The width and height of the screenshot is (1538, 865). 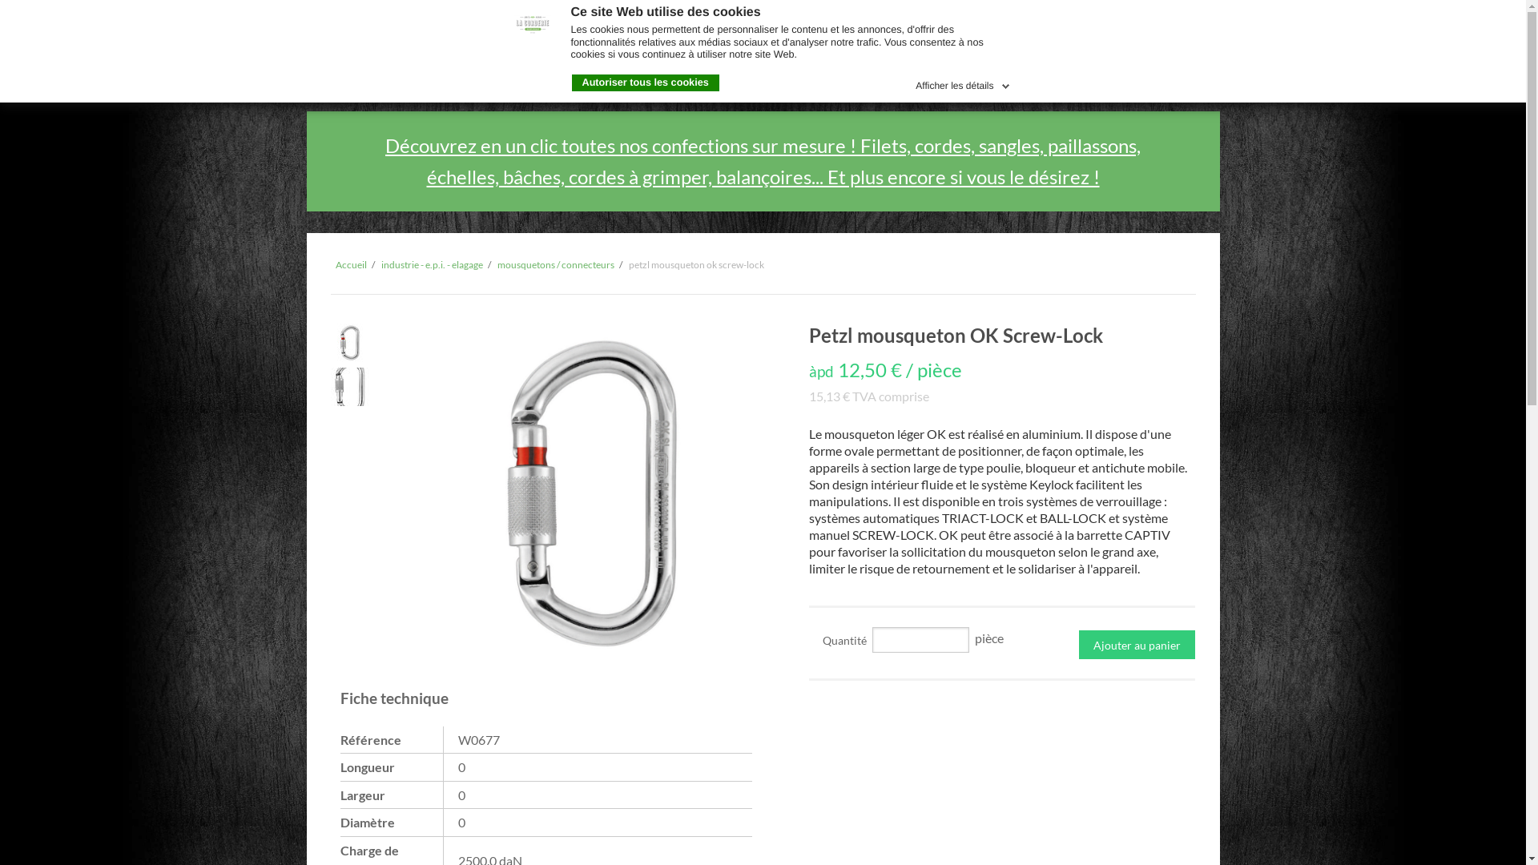 What do you see at coordinates (755, 77) in the screenshot?
I see `Livraison` at bounding box center [755, 77].